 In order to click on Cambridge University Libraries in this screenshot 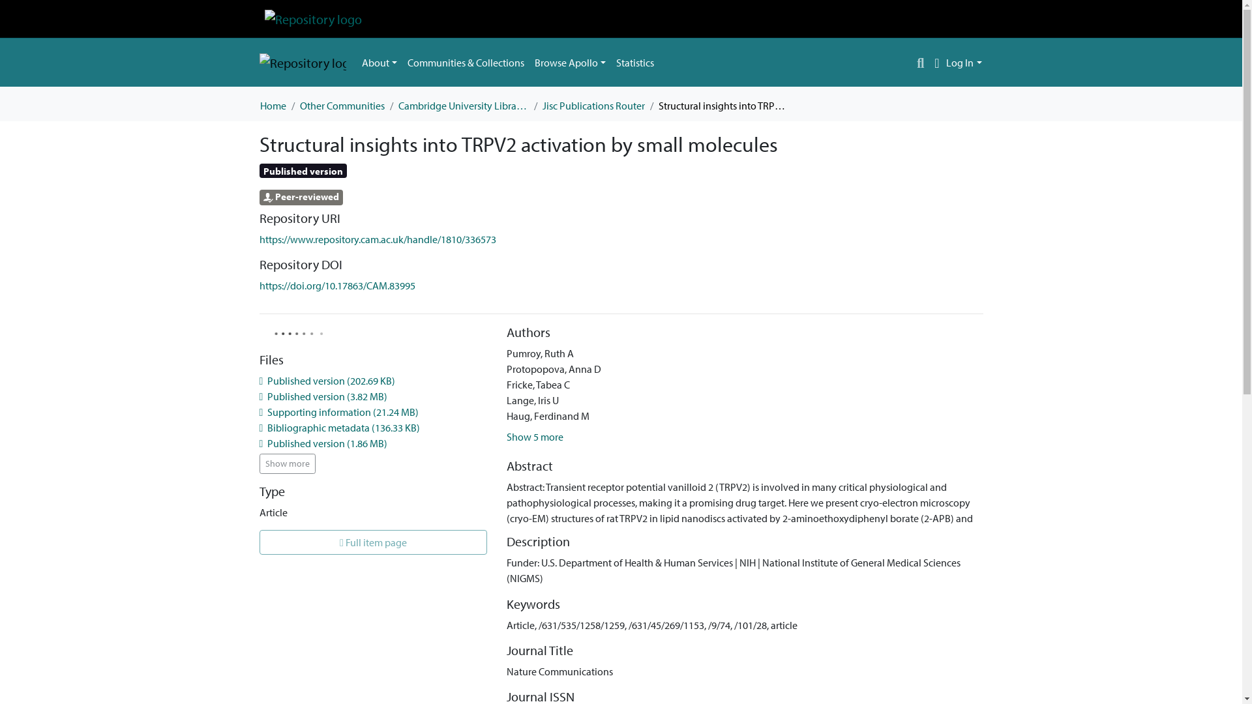, I will do `click(463, 106)`.